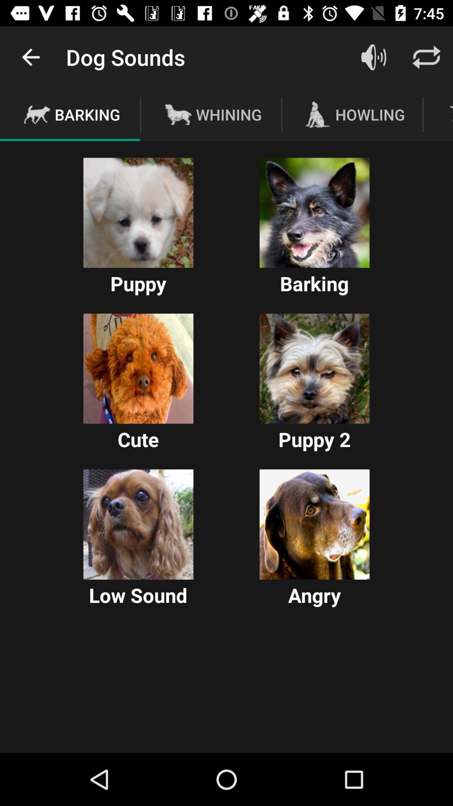 This screenshot has height=806, width=453. I want to click on lowers the sound of the bark, so click(138, 524).